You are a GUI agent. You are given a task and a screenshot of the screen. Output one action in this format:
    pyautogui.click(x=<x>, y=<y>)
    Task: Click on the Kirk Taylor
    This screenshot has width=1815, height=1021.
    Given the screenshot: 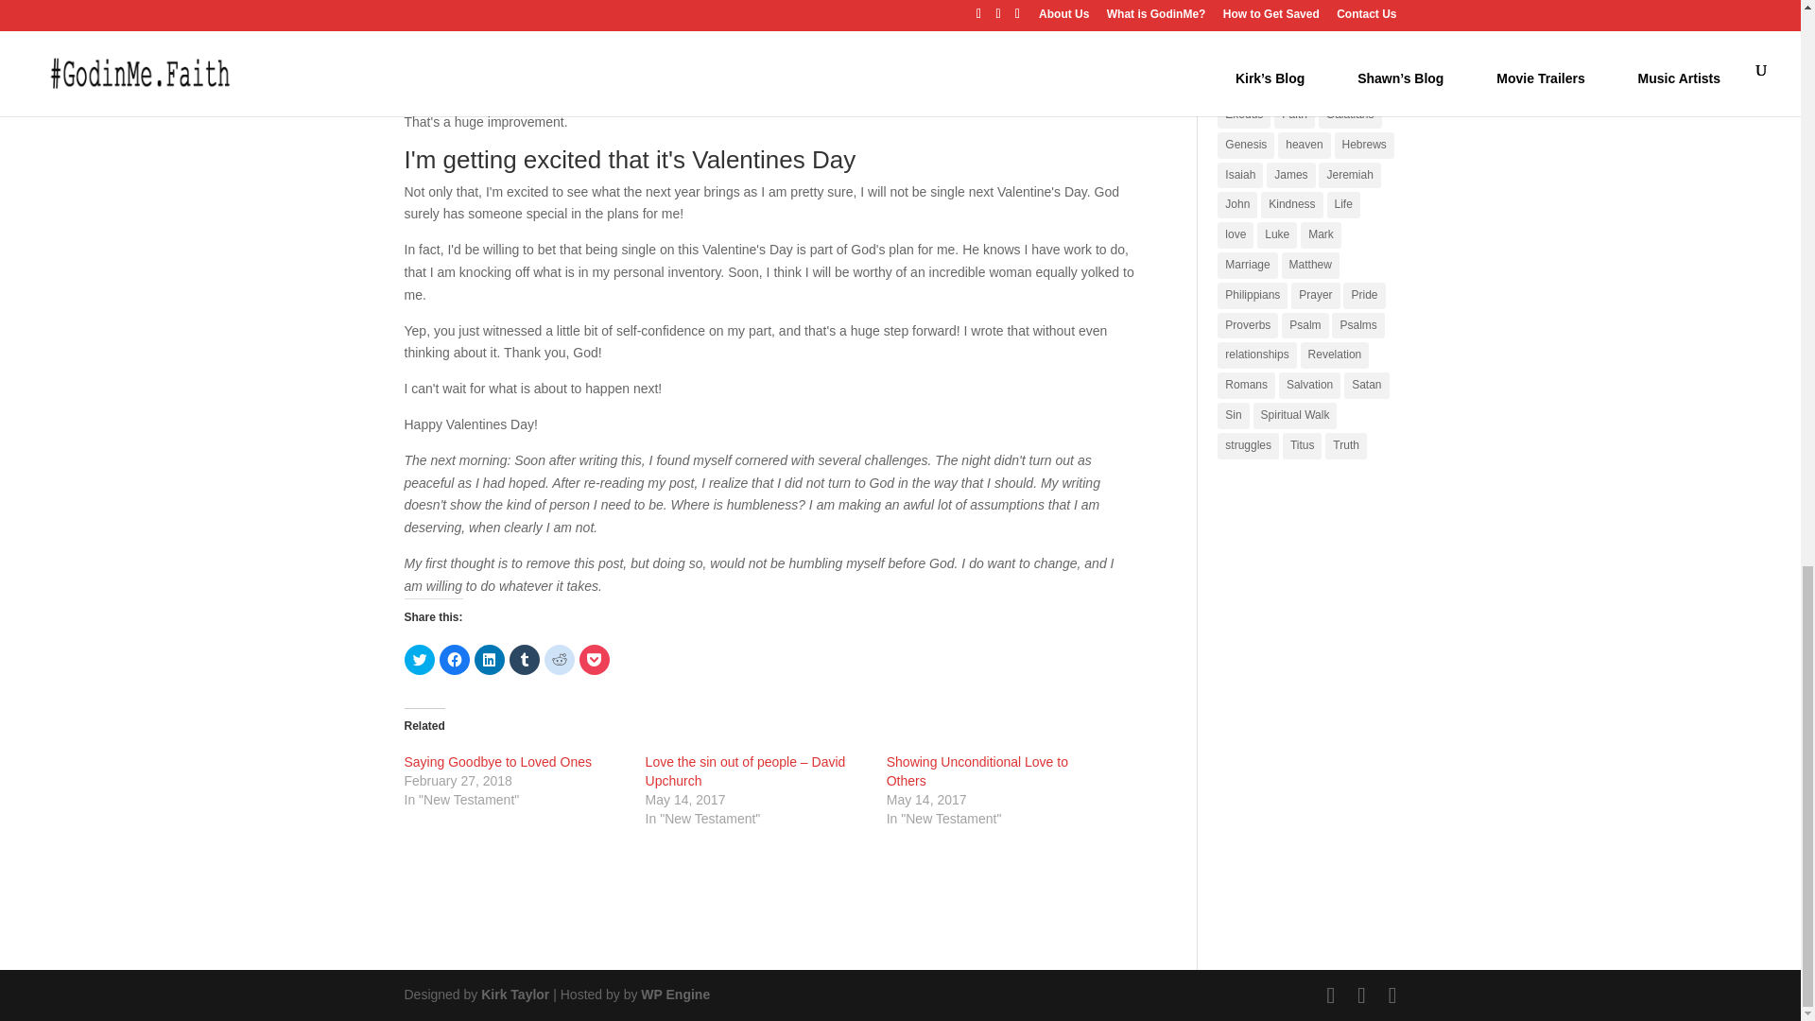 What is the action you would take?
    pyautogui.click(x=514, y=995)
    